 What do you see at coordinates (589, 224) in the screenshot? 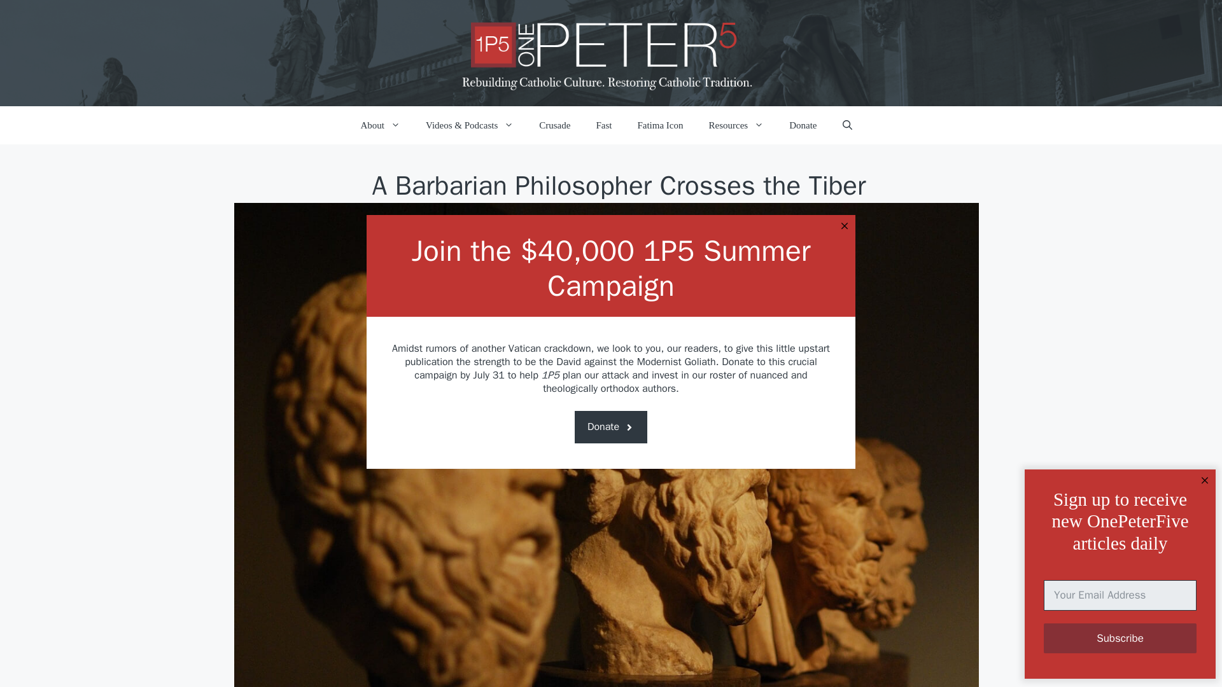
I see `Posts by  Johan Eddebo` at bounding box center [589, 224].